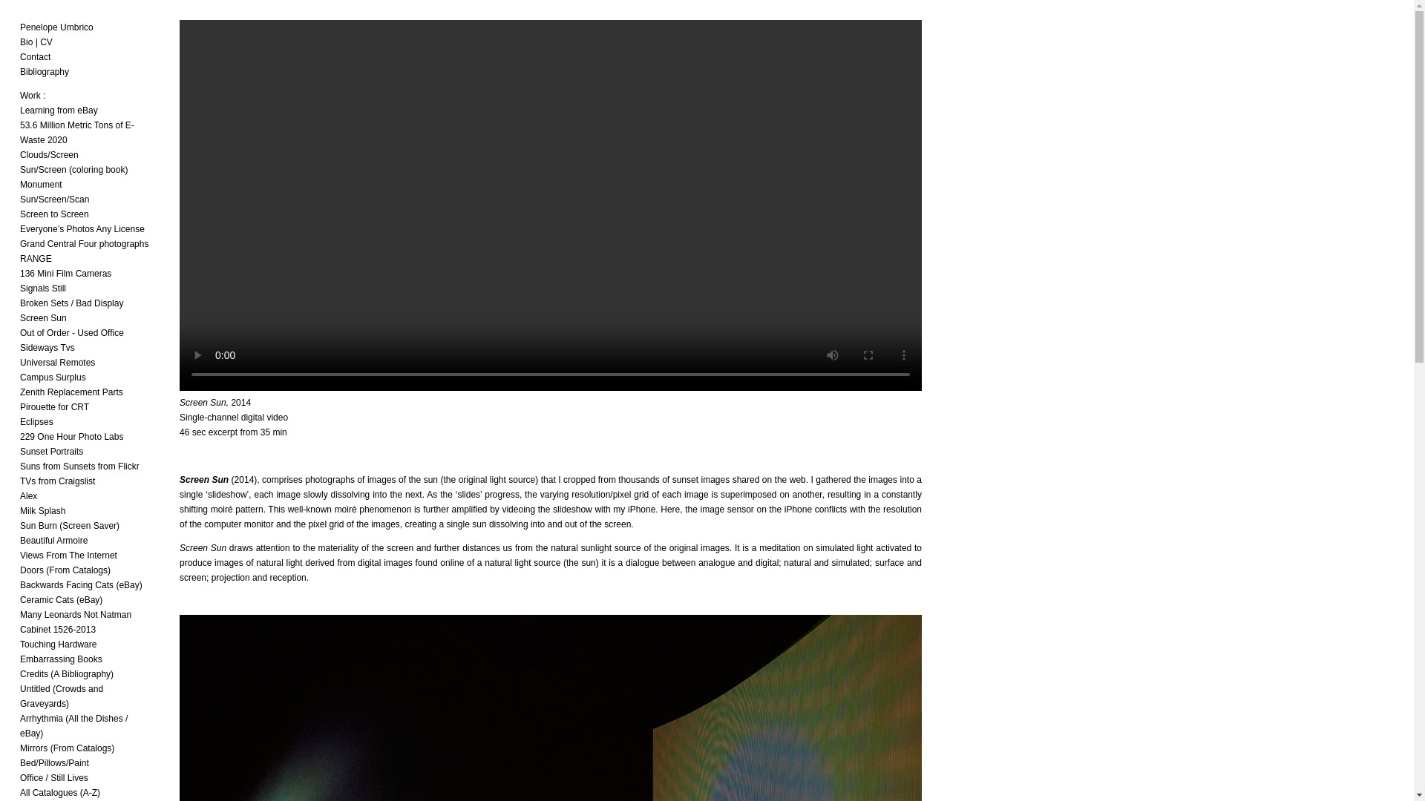 The image size is (1425, 801). What do you see at coordinates (79, 467) in the screenshot?
I see `Suns from Sunsets from Flickr` at bounding box center [79, 467].